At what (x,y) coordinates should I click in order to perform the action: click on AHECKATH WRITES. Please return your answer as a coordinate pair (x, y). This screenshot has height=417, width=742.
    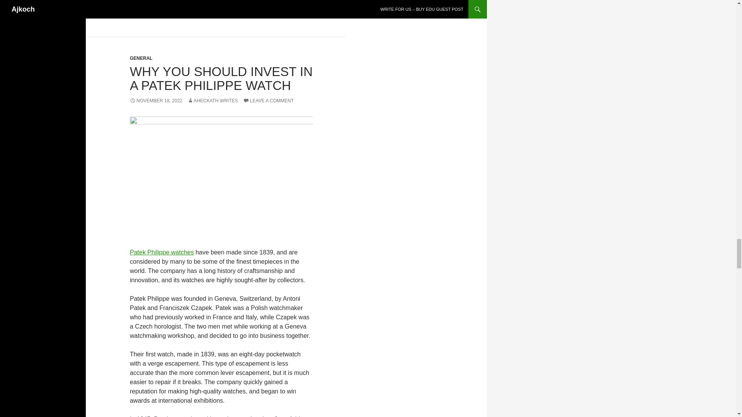
    Looking at the image, I should click on (213, 100).